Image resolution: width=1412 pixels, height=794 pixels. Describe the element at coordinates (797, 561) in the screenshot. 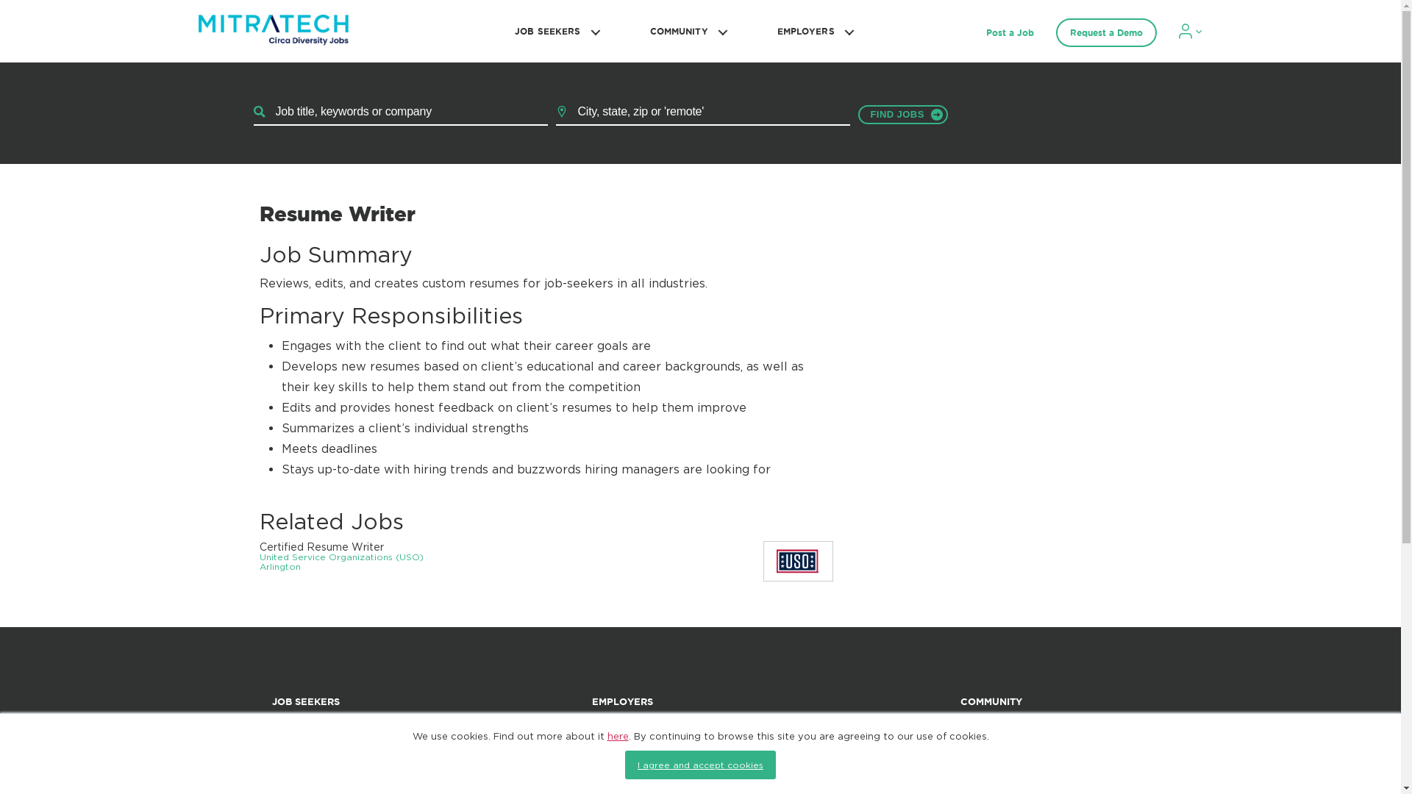

I see `United-Service-Organizations-Uso` at that location.